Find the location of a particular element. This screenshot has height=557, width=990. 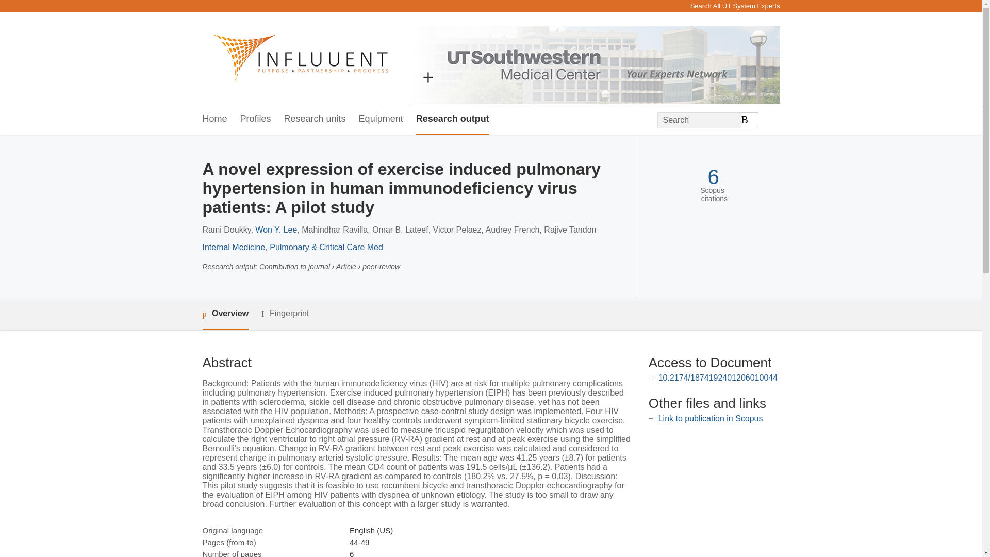

Research output is located at coordinates (452, 119).